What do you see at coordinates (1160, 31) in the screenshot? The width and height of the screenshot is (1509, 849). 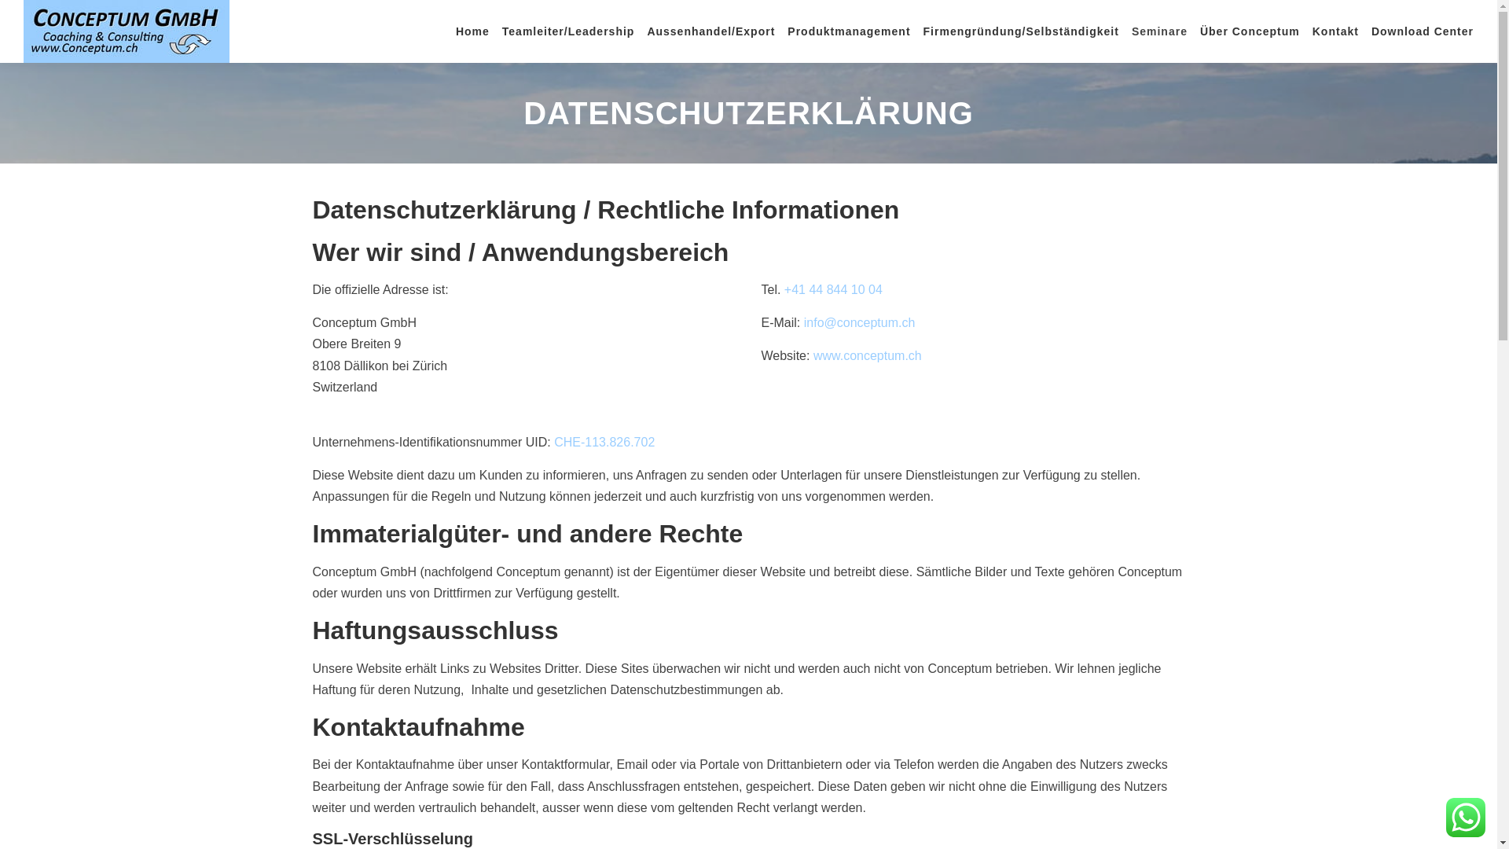 I see `Seminare` at bounding box center [1160, 31].